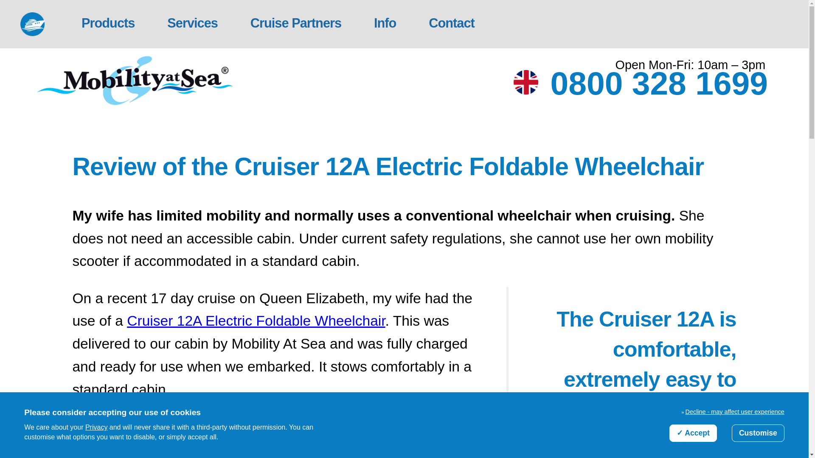 The width and height of the screenshot is (815, 458). I want to click on Products, so click(108, 24).